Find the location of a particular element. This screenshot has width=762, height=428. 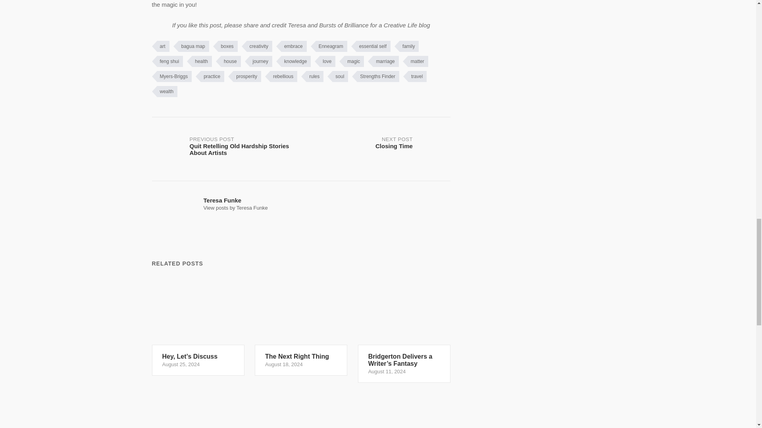

family is located at coordinates (406, 46).